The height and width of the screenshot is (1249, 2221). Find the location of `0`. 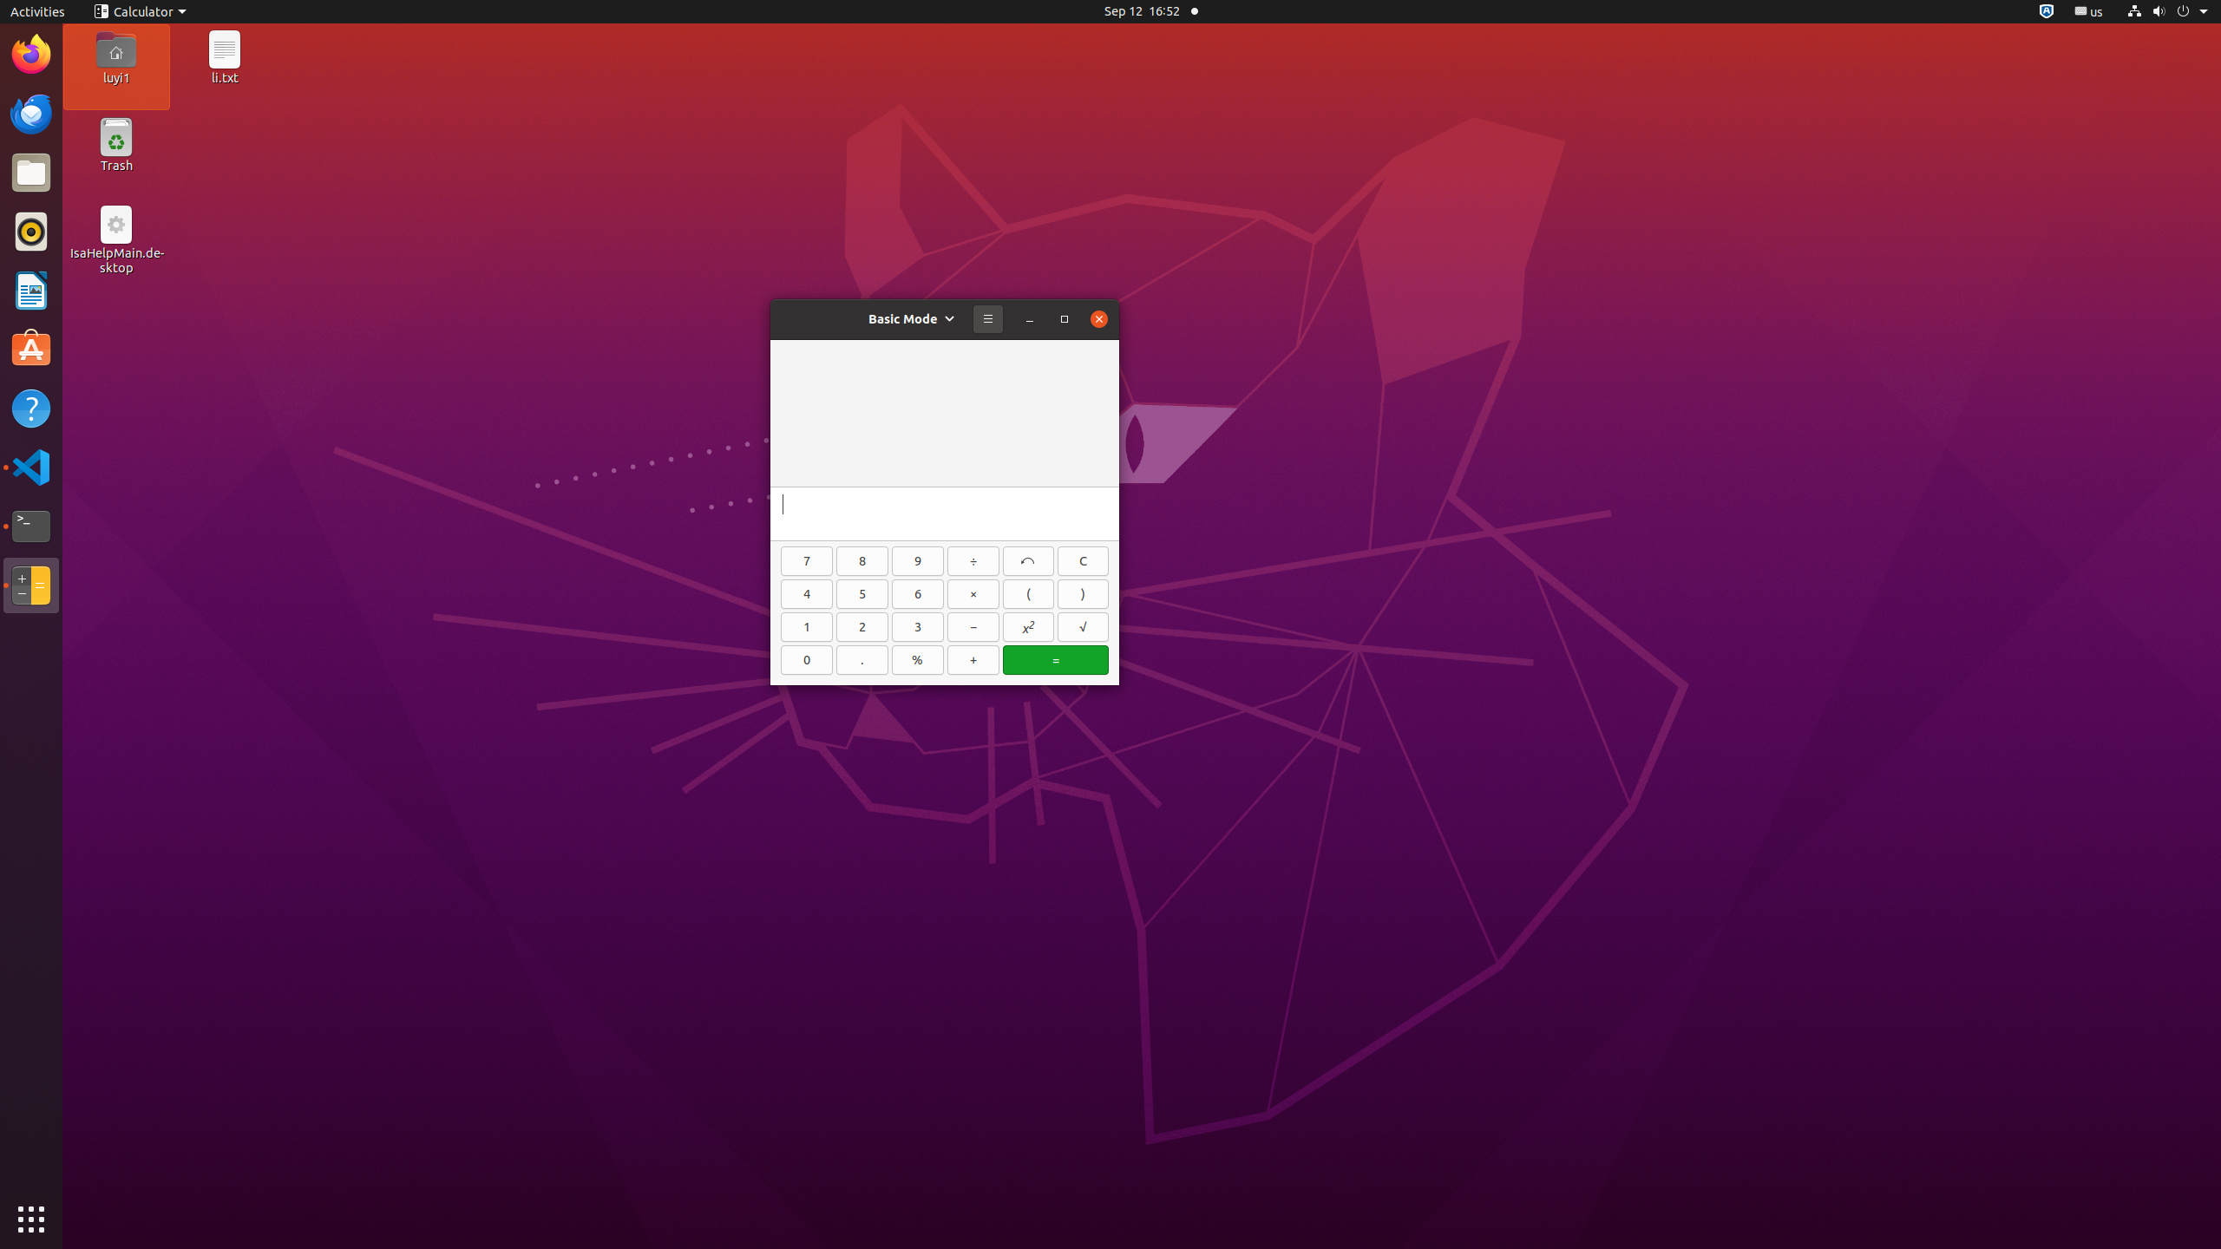

0 is located at coordinates (807, 660).